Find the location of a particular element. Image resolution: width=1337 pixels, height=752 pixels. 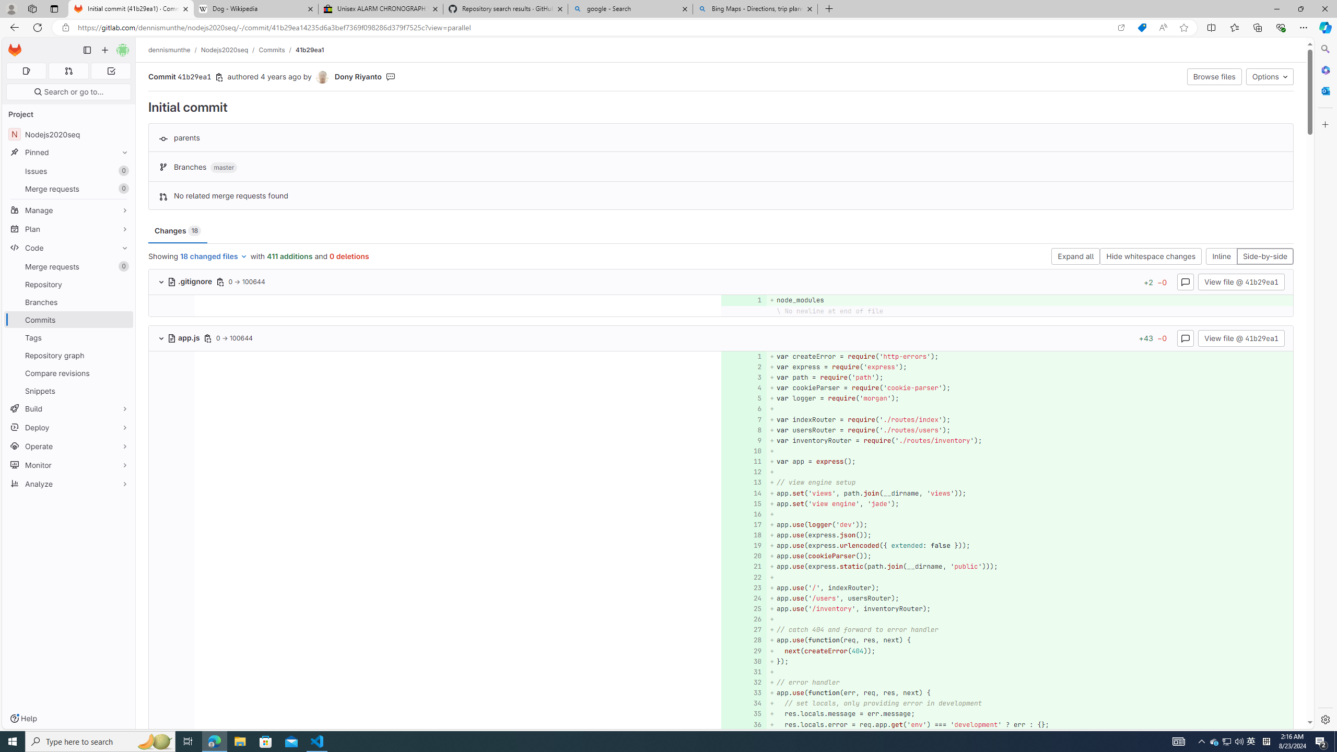

36 is located at coordinates (743, 724).